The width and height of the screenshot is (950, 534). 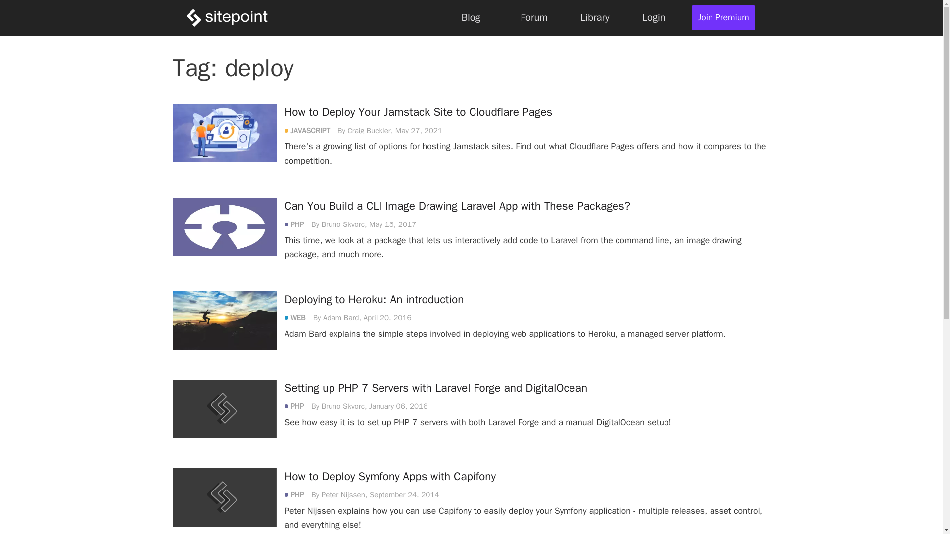 What do you see at coordinates (533, 17) in the screenshot?
I see `Forum` at bounding box center [533, 17].